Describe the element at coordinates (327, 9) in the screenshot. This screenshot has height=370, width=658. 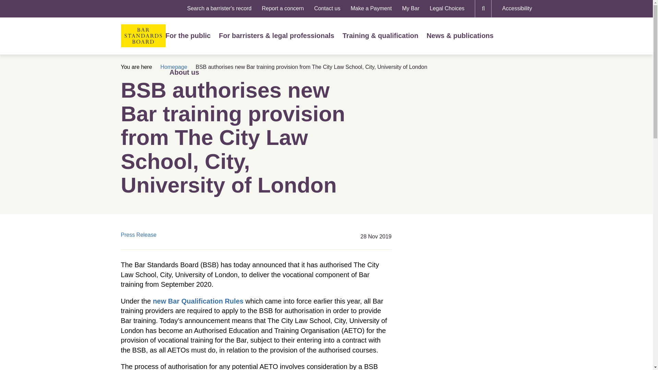
I see `Contact us` at that location.